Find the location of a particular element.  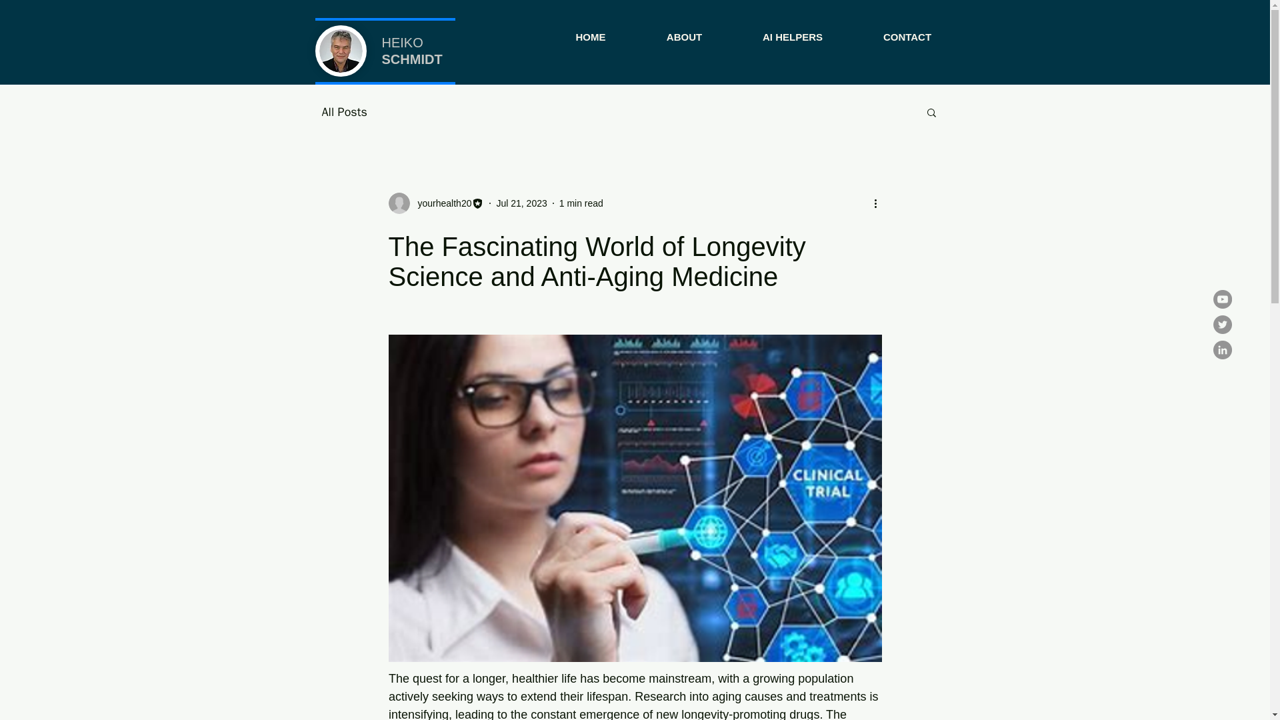

yourhealth20 is located at coordinates (440, 203).